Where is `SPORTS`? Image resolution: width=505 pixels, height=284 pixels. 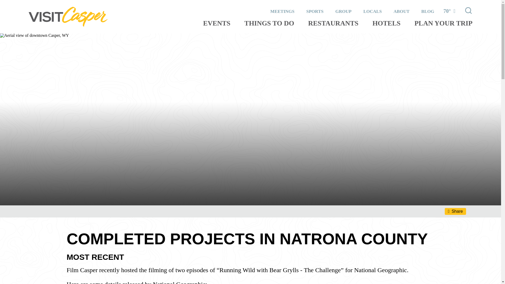 SPORTS is located at coordinates (315, 11).